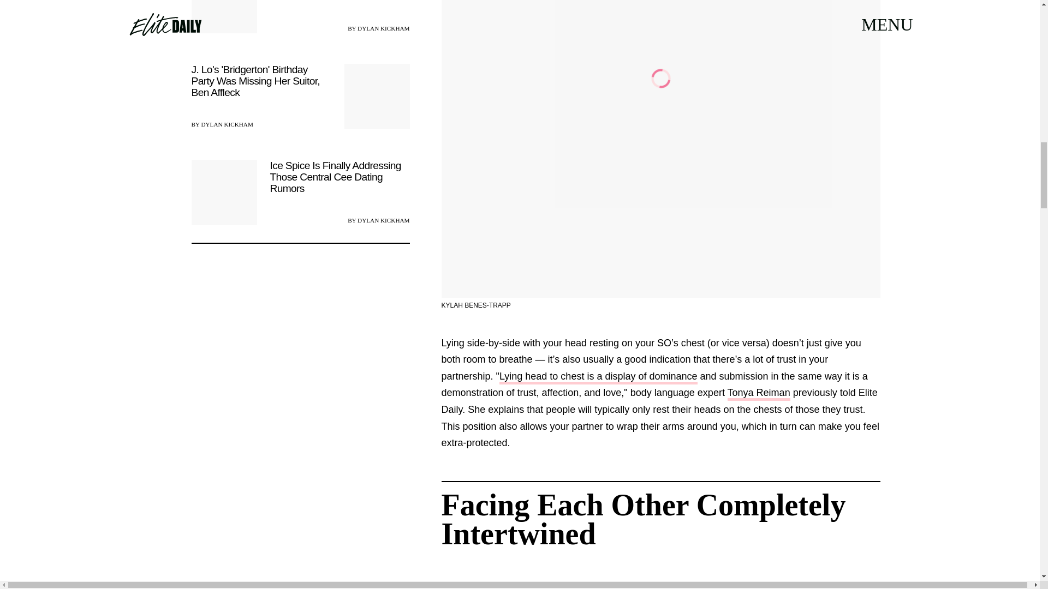 The image size is (1048, 589). I want to click on Lying head to chest is a display of dominance, so click(598, 377).